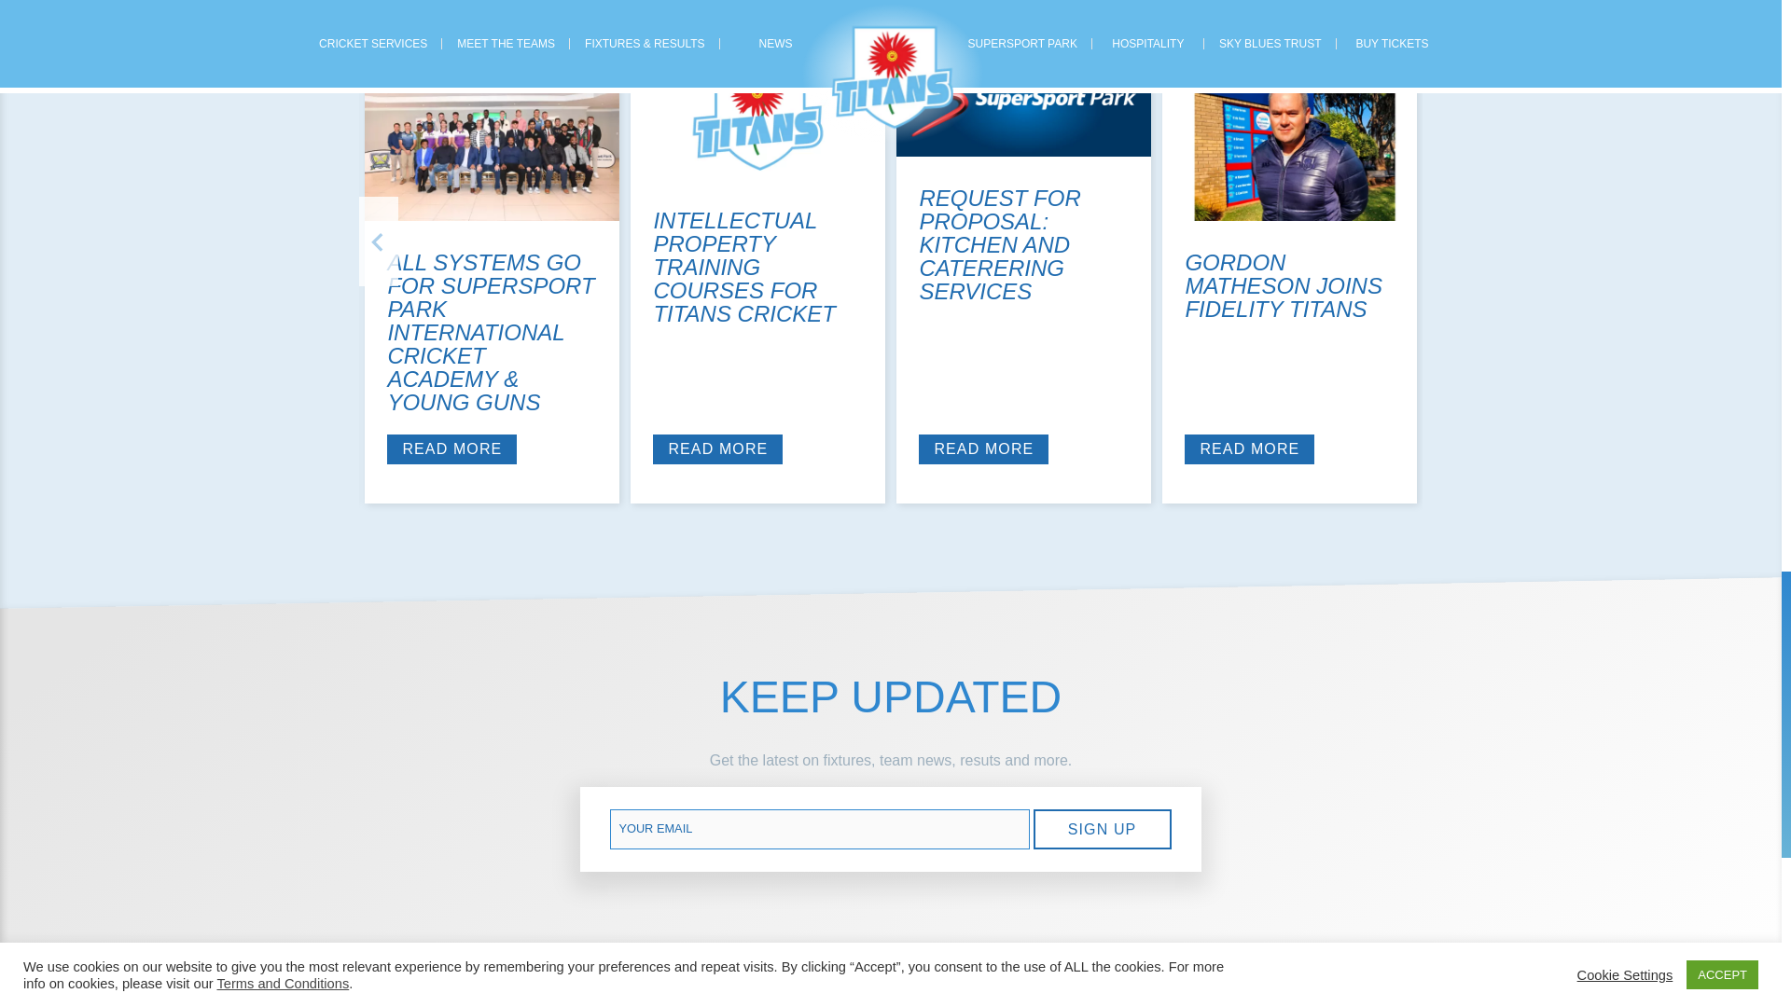 The image size is (1791, 1007). What do you see at coordinates (1102, 829) in the screenshot?
I see `SIGN UP` at bounding box center [1102, 829].